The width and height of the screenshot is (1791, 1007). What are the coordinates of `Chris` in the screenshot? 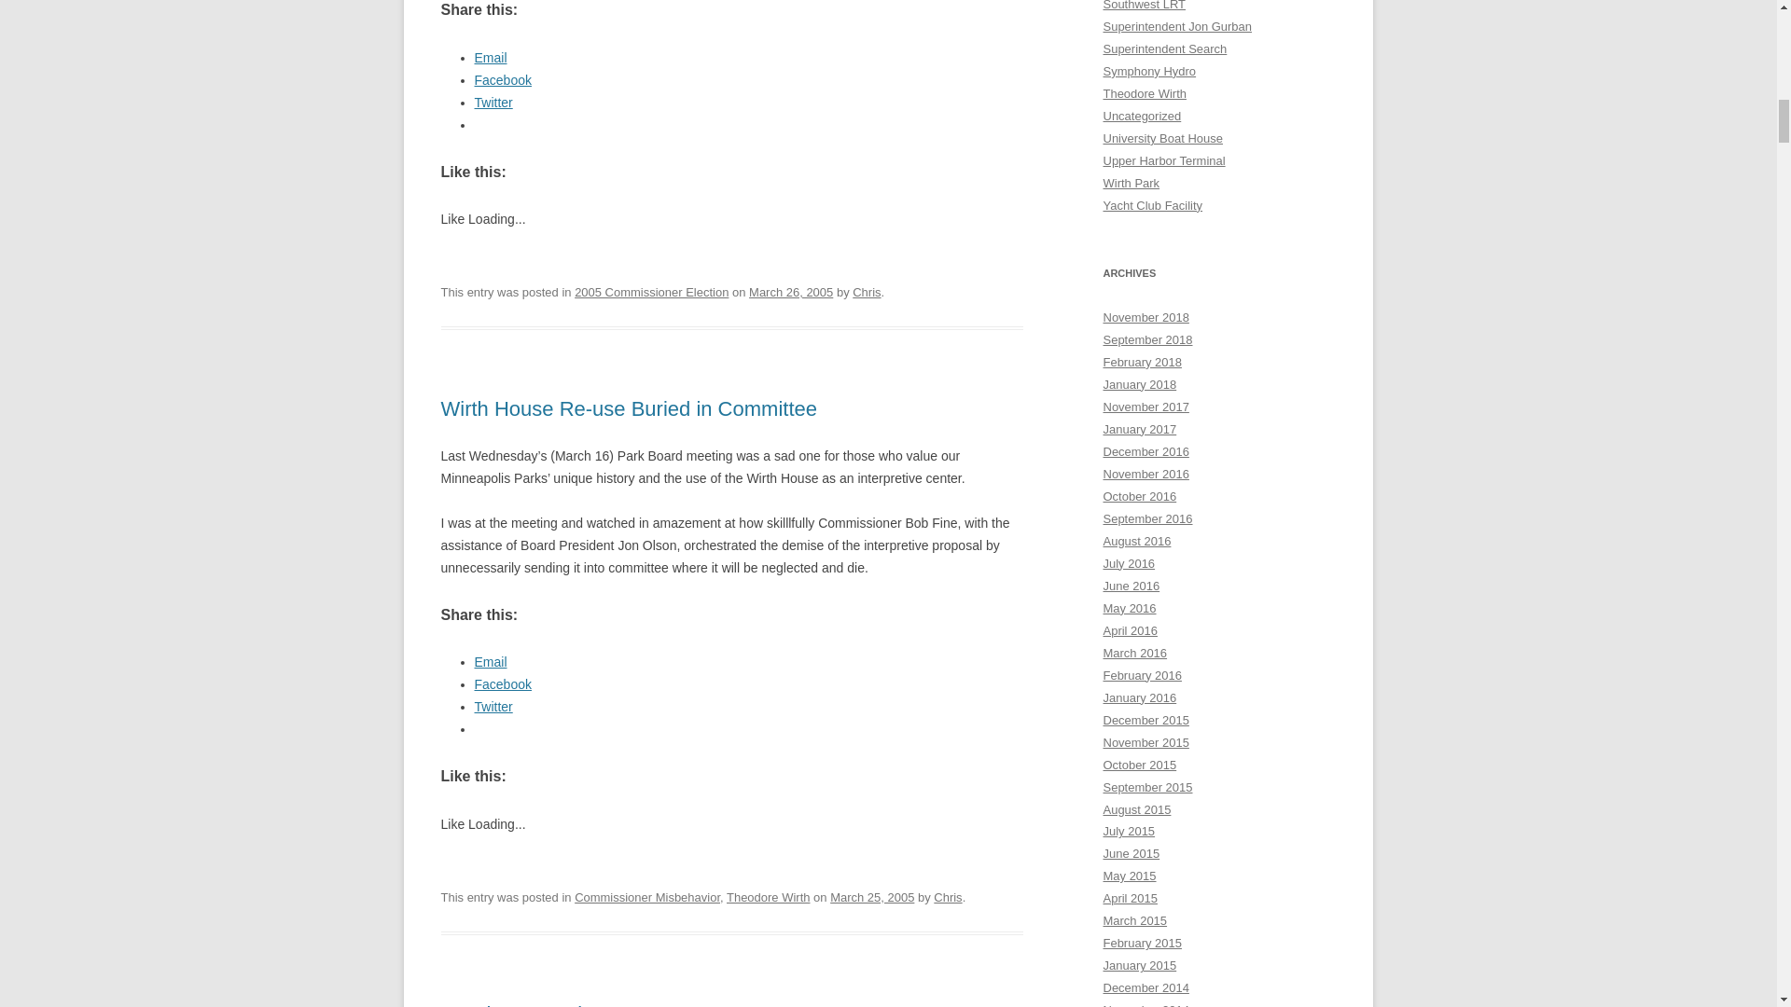 It's located at (866, 291).